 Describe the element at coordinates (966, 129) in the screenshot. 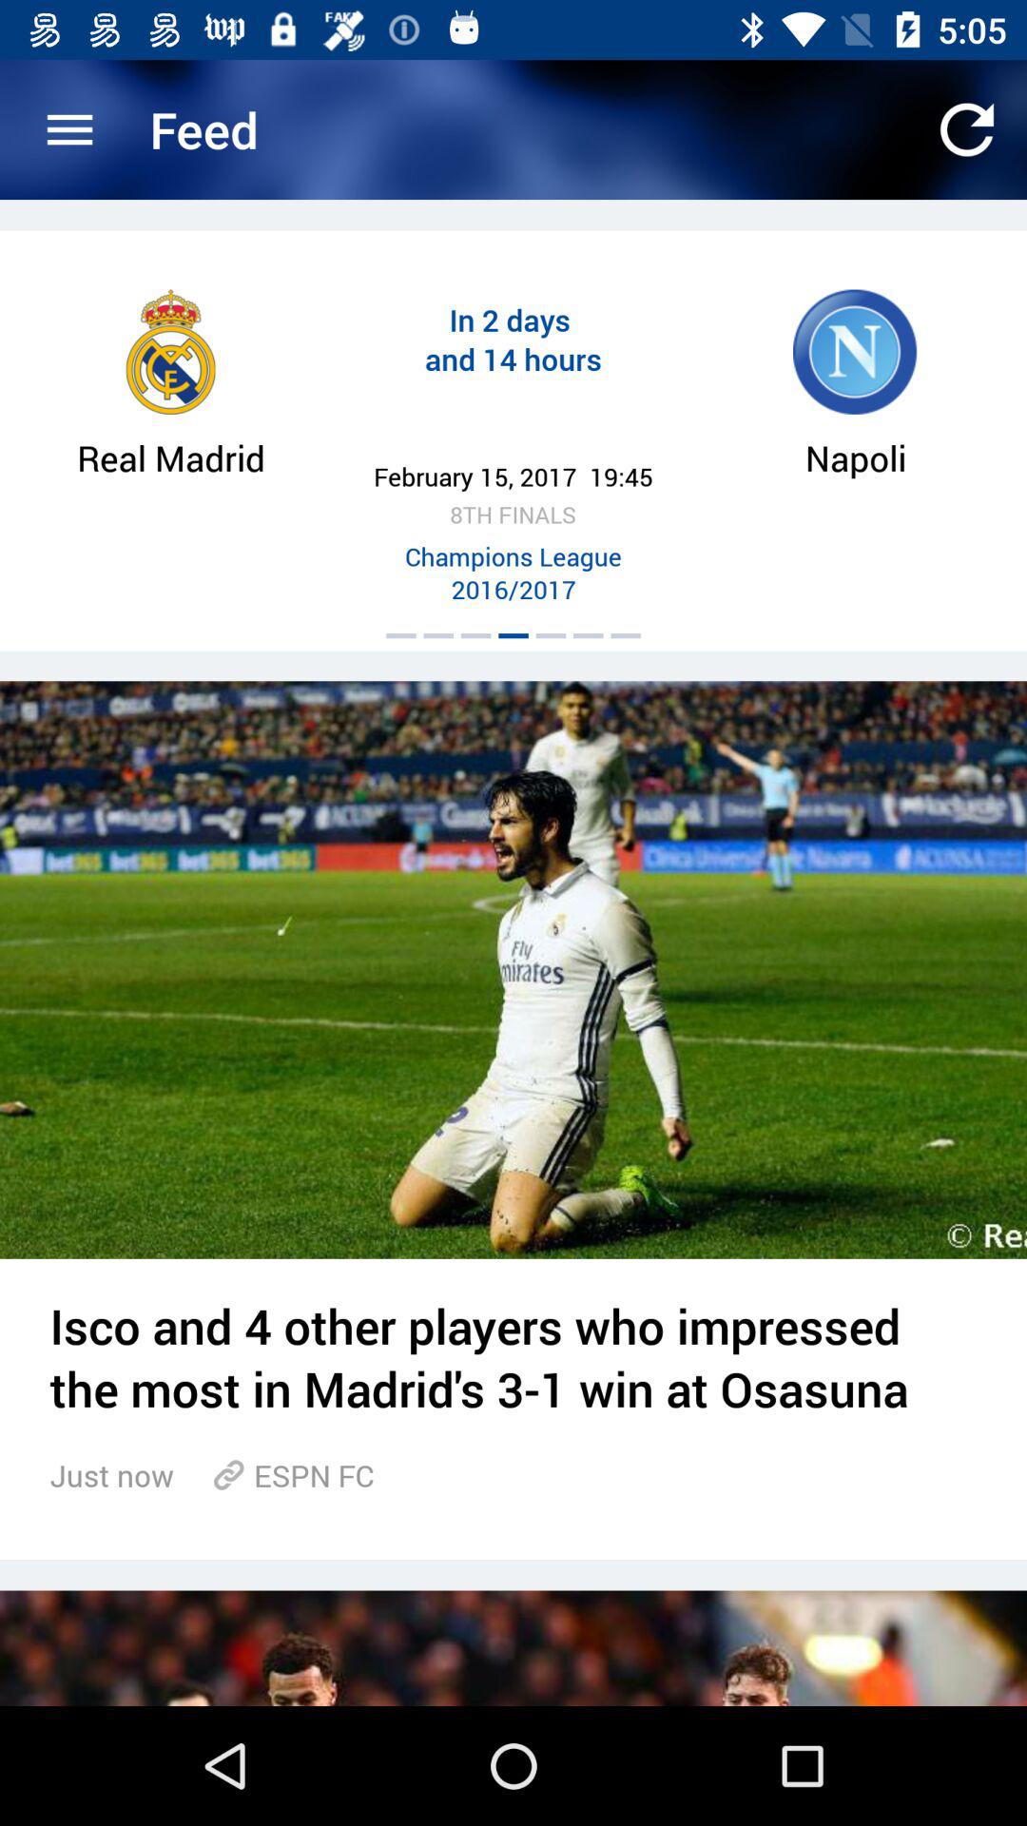

I see `select the icon which is at the top right corner` at that location.